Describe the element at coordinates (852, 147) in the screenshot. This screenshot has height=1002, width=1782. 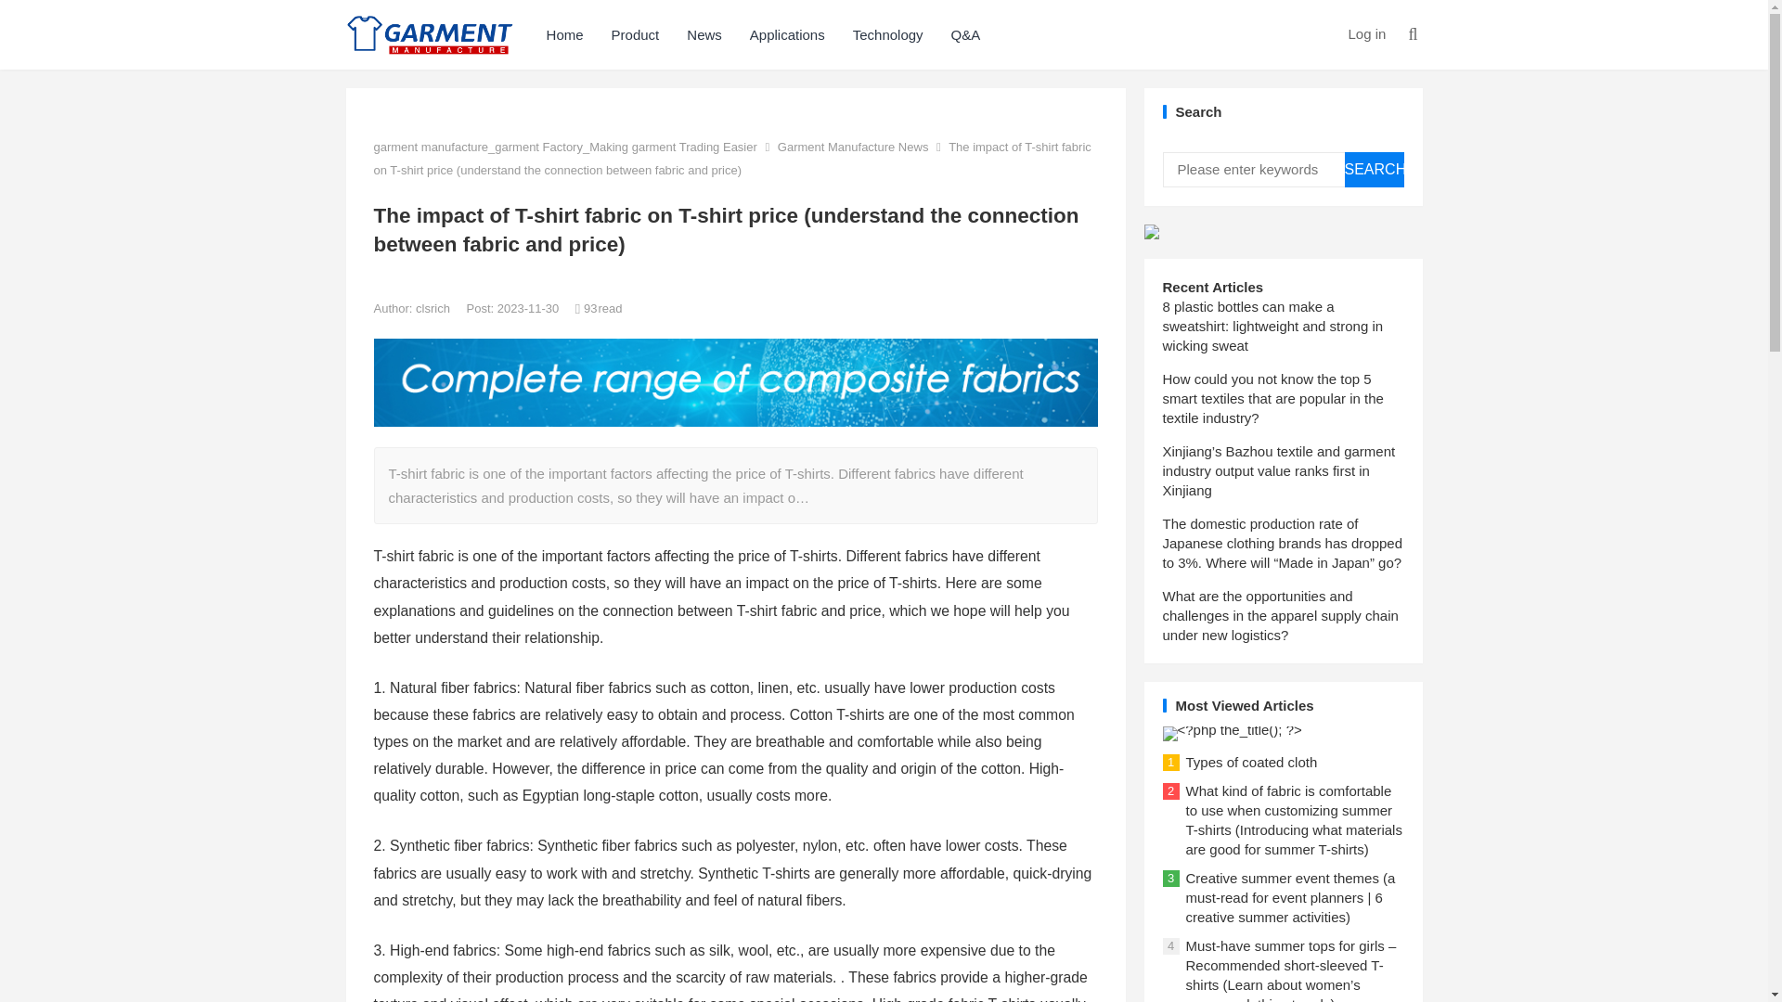
I see `Garment Manufacture News` at that location.